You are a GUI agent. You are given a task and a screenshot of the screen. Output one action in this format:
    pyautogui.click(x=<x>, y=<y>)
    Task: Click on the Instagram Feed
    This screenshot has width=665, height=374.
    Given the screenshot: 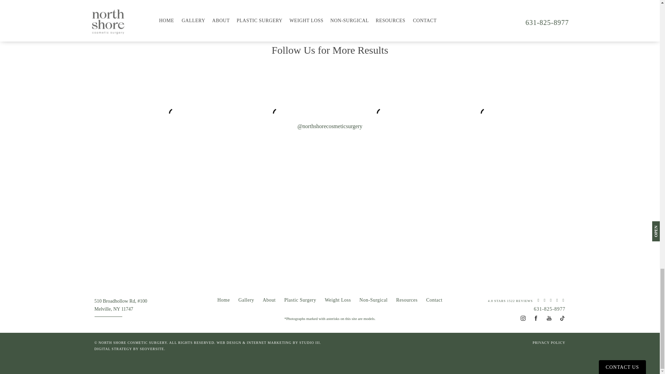 What is the action you would take?
    pyautogui.click(x=329, y=88)
    